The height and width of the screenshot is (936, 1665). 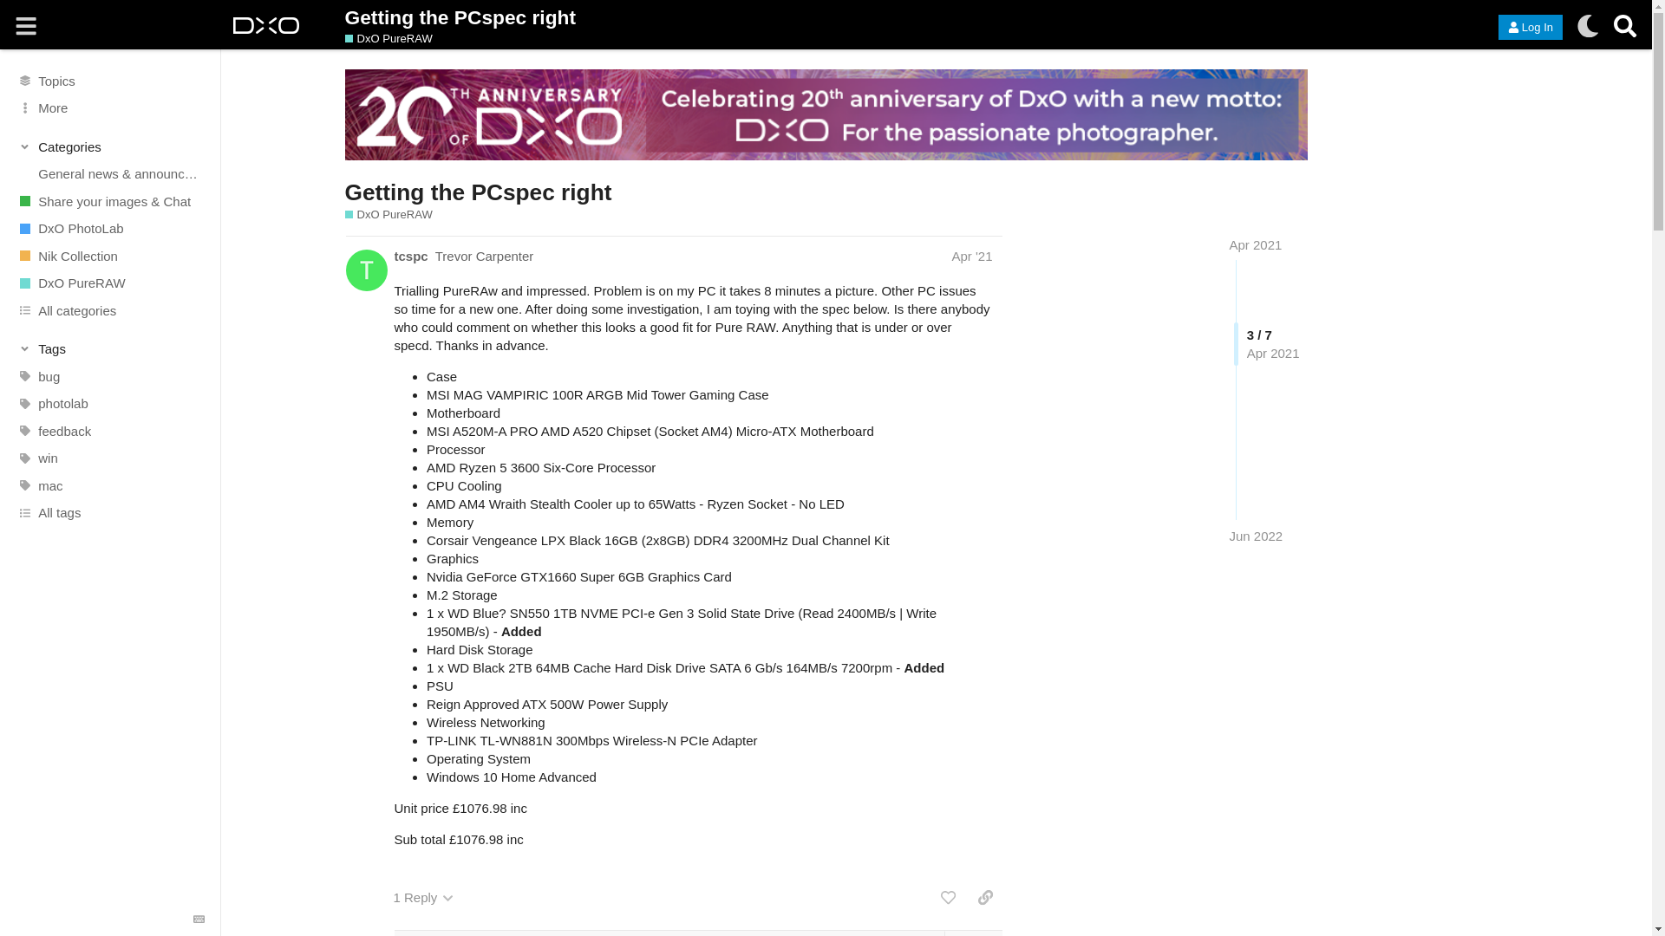 I want to click on Hide sidebar, so click(x=26, y=26).